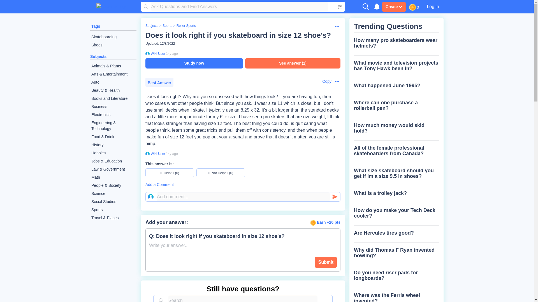  I want to click on Wiki User, so click(157, 53).